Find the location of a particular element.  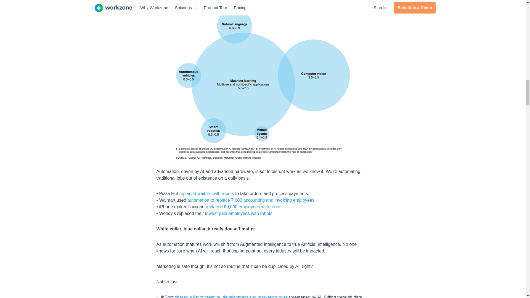

shared a list of creative, development and marketing roles is located at coordinates (231, 296).